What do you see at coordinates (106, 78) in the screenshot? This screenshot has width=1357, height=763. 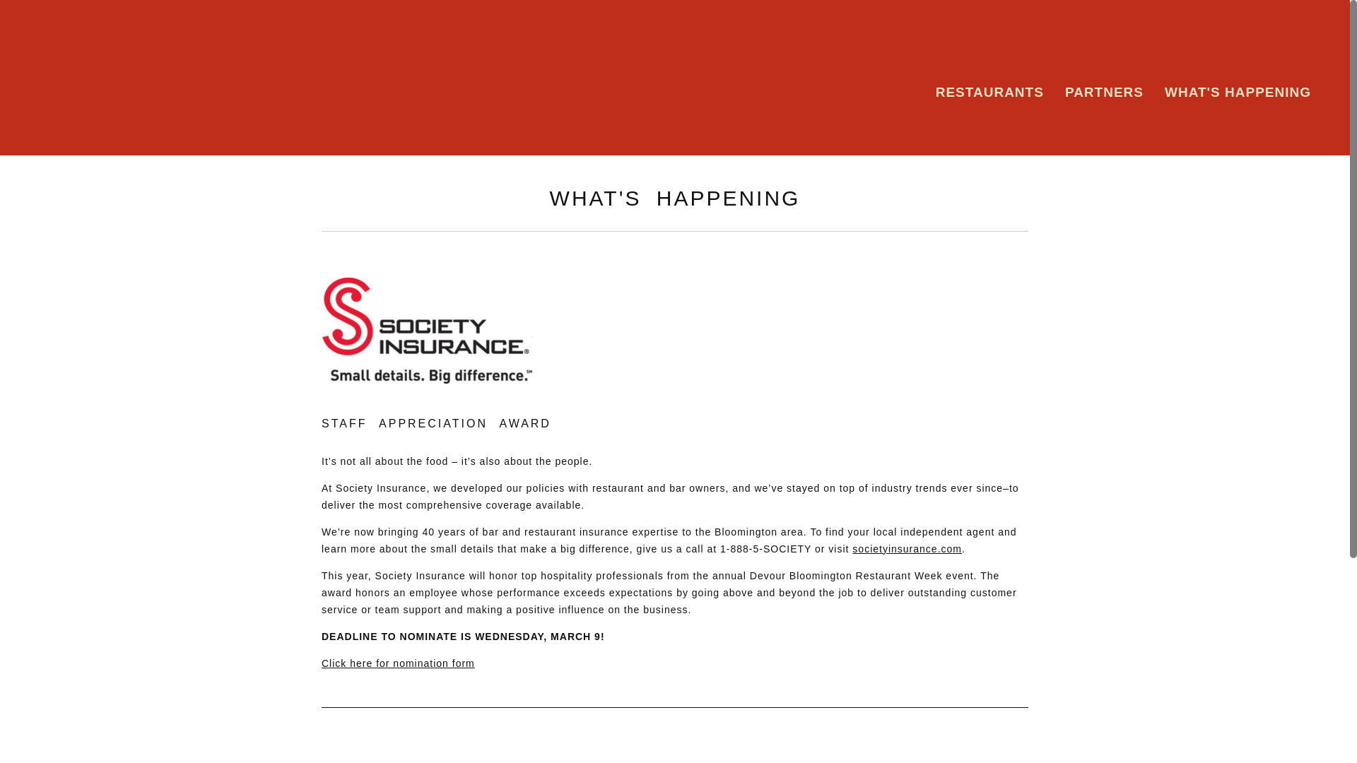 I see `Home Page` at bounding box center [106, 78].